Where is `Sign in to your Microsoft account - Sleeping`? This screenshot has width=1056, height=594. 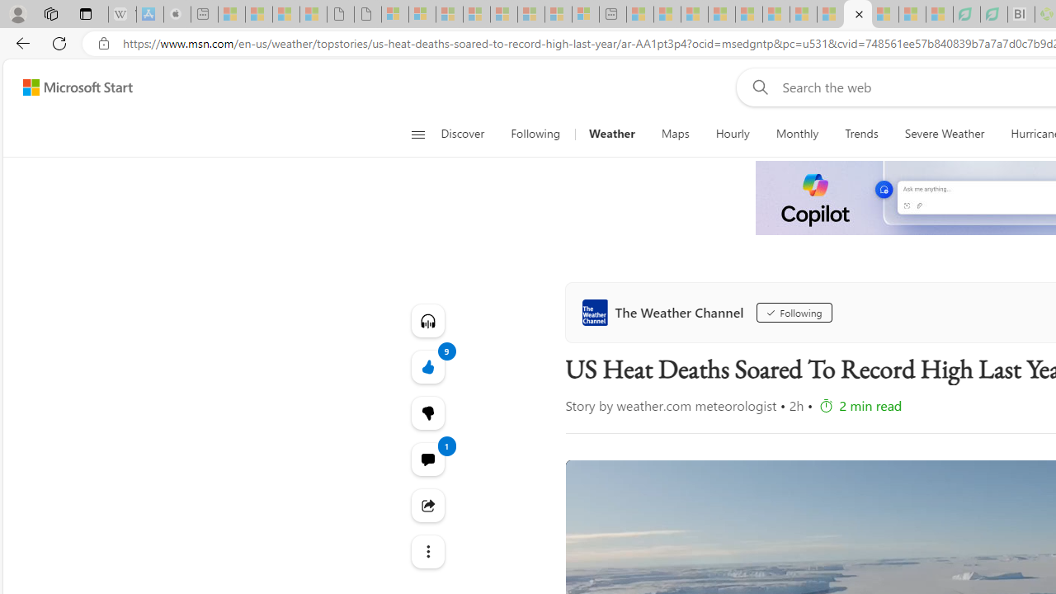
Sign in to your Microsoft account - Sleeping is located at coordinates (395, 15).